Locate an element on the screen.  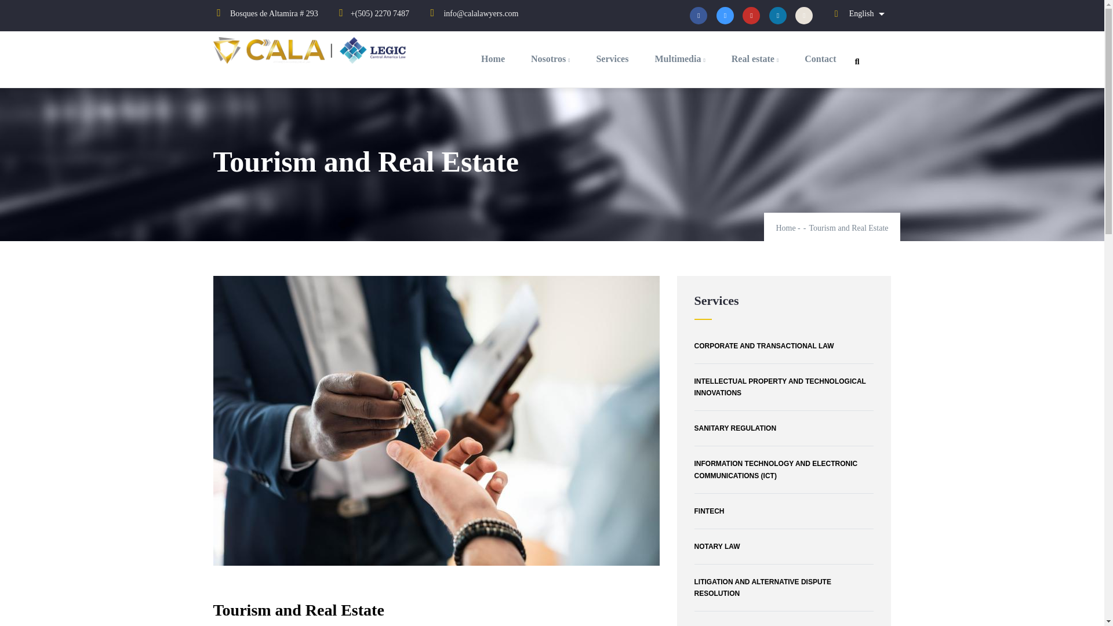
Home is located at coordinates (313, 52).